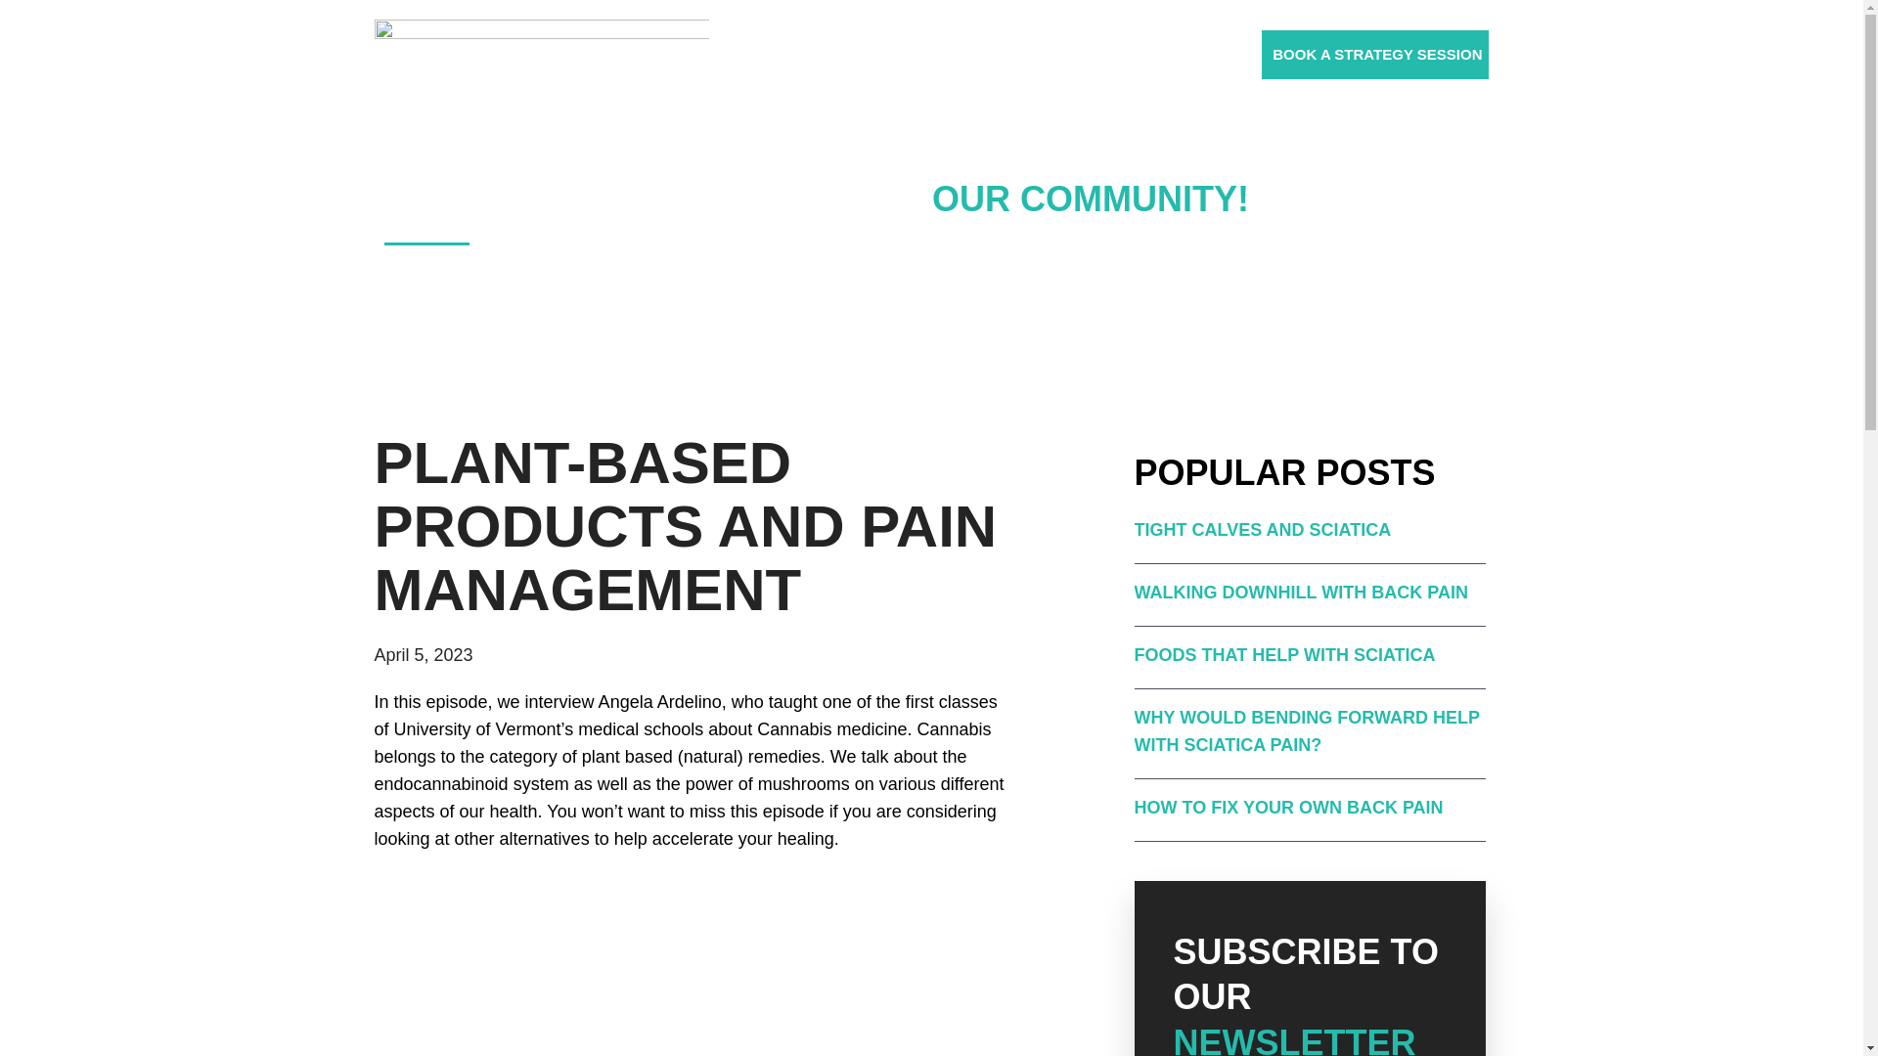 This screenshot has width=1878, height=1056. Describe the element at coordinates (1133, 55) in the screenshot. I see `DOWNLOAD YOUR FREE EBOOK` at that location.